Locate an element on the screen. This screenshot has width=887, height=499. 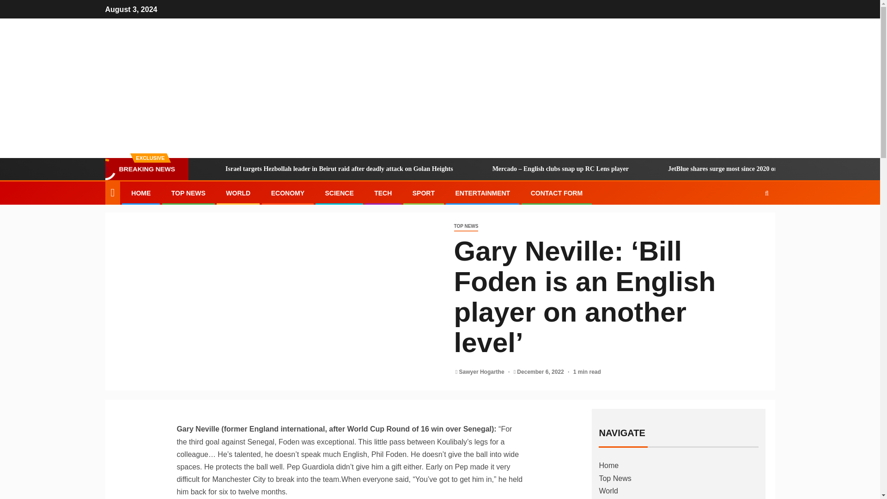
TOP NEWS is located at coordinates (466, 226).